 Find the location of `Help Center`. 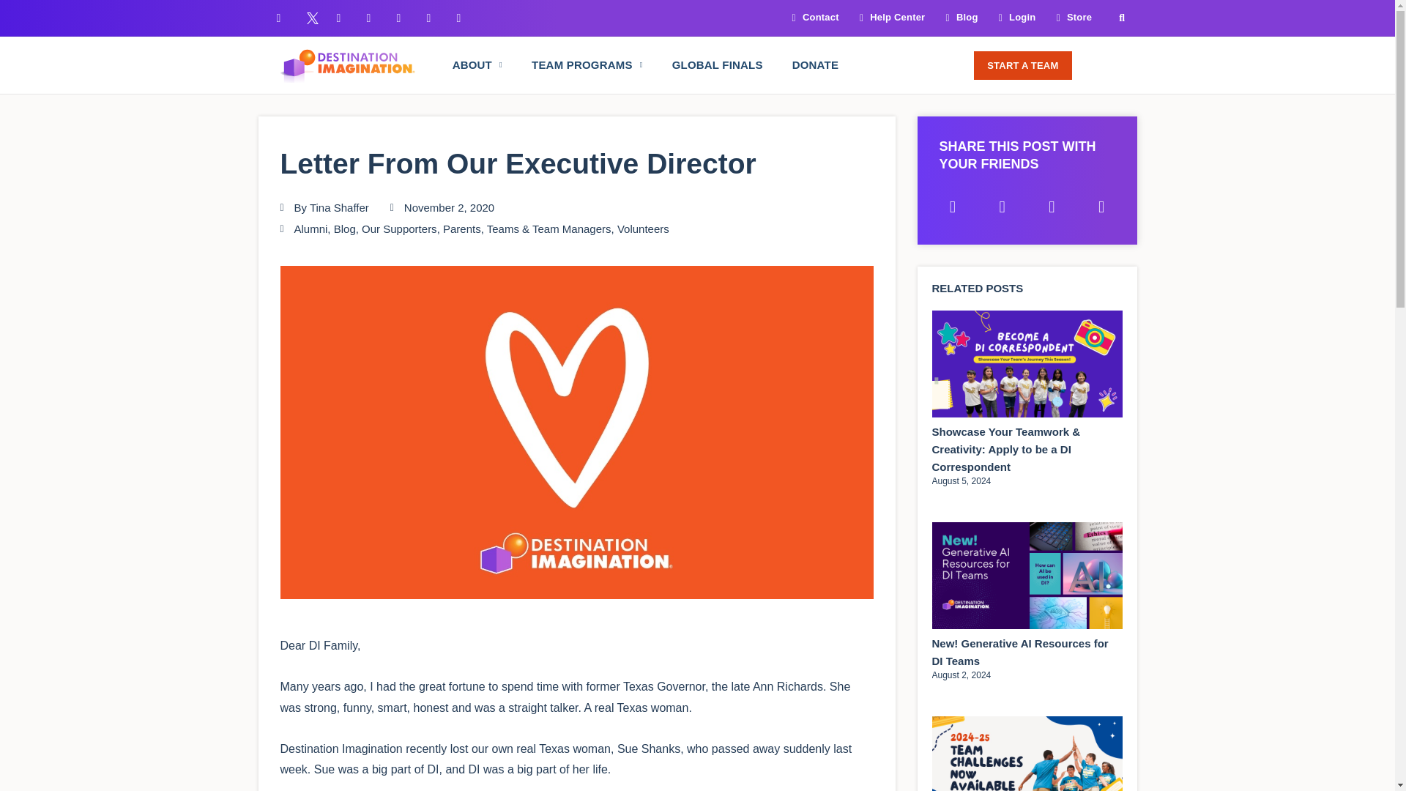

Help Center is located at coordinates (888, 18).